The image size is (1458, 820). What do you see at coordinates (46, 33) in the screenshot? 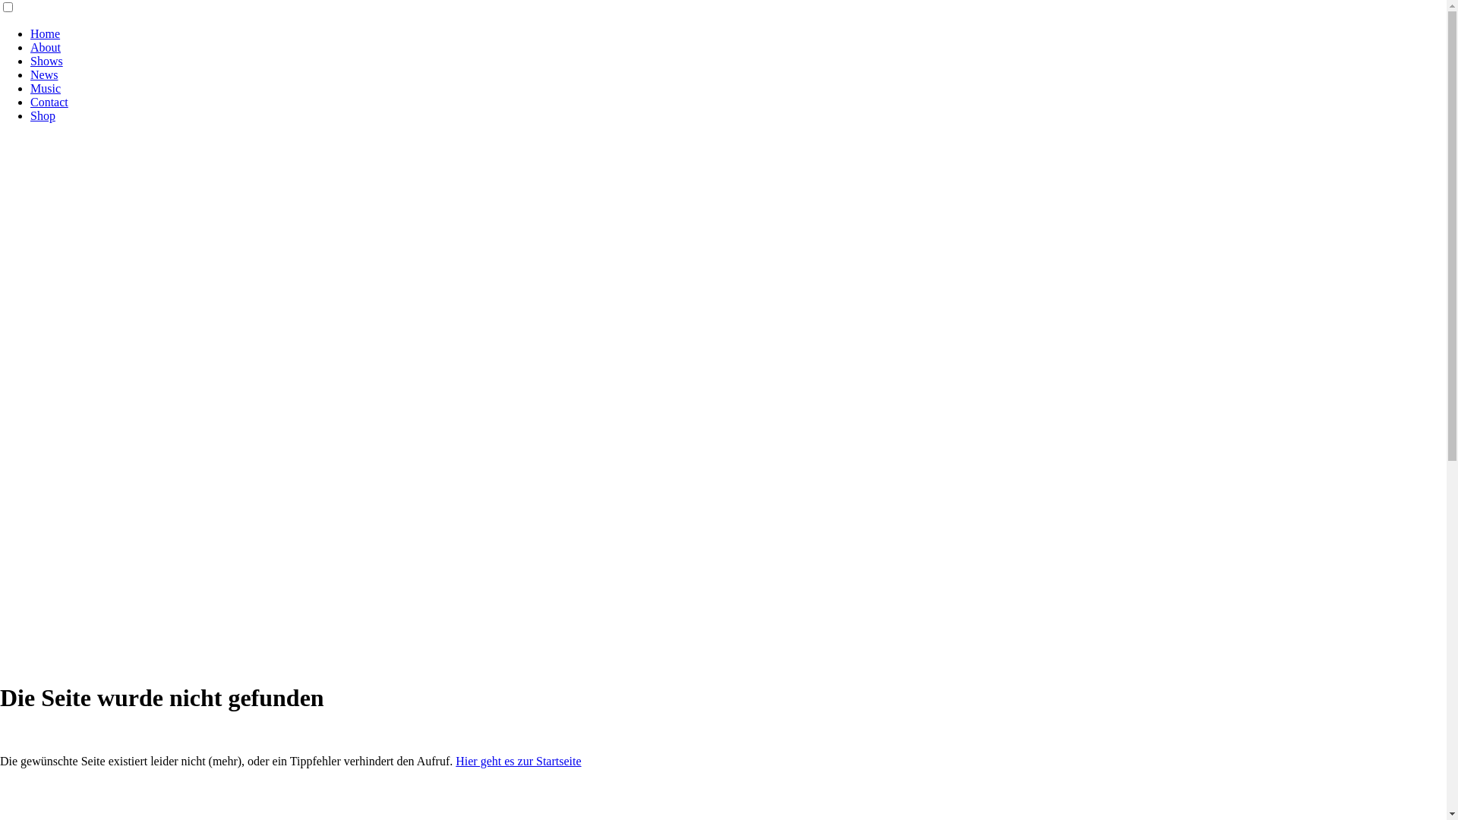
I see `Home` at bounding box center [46, 33].